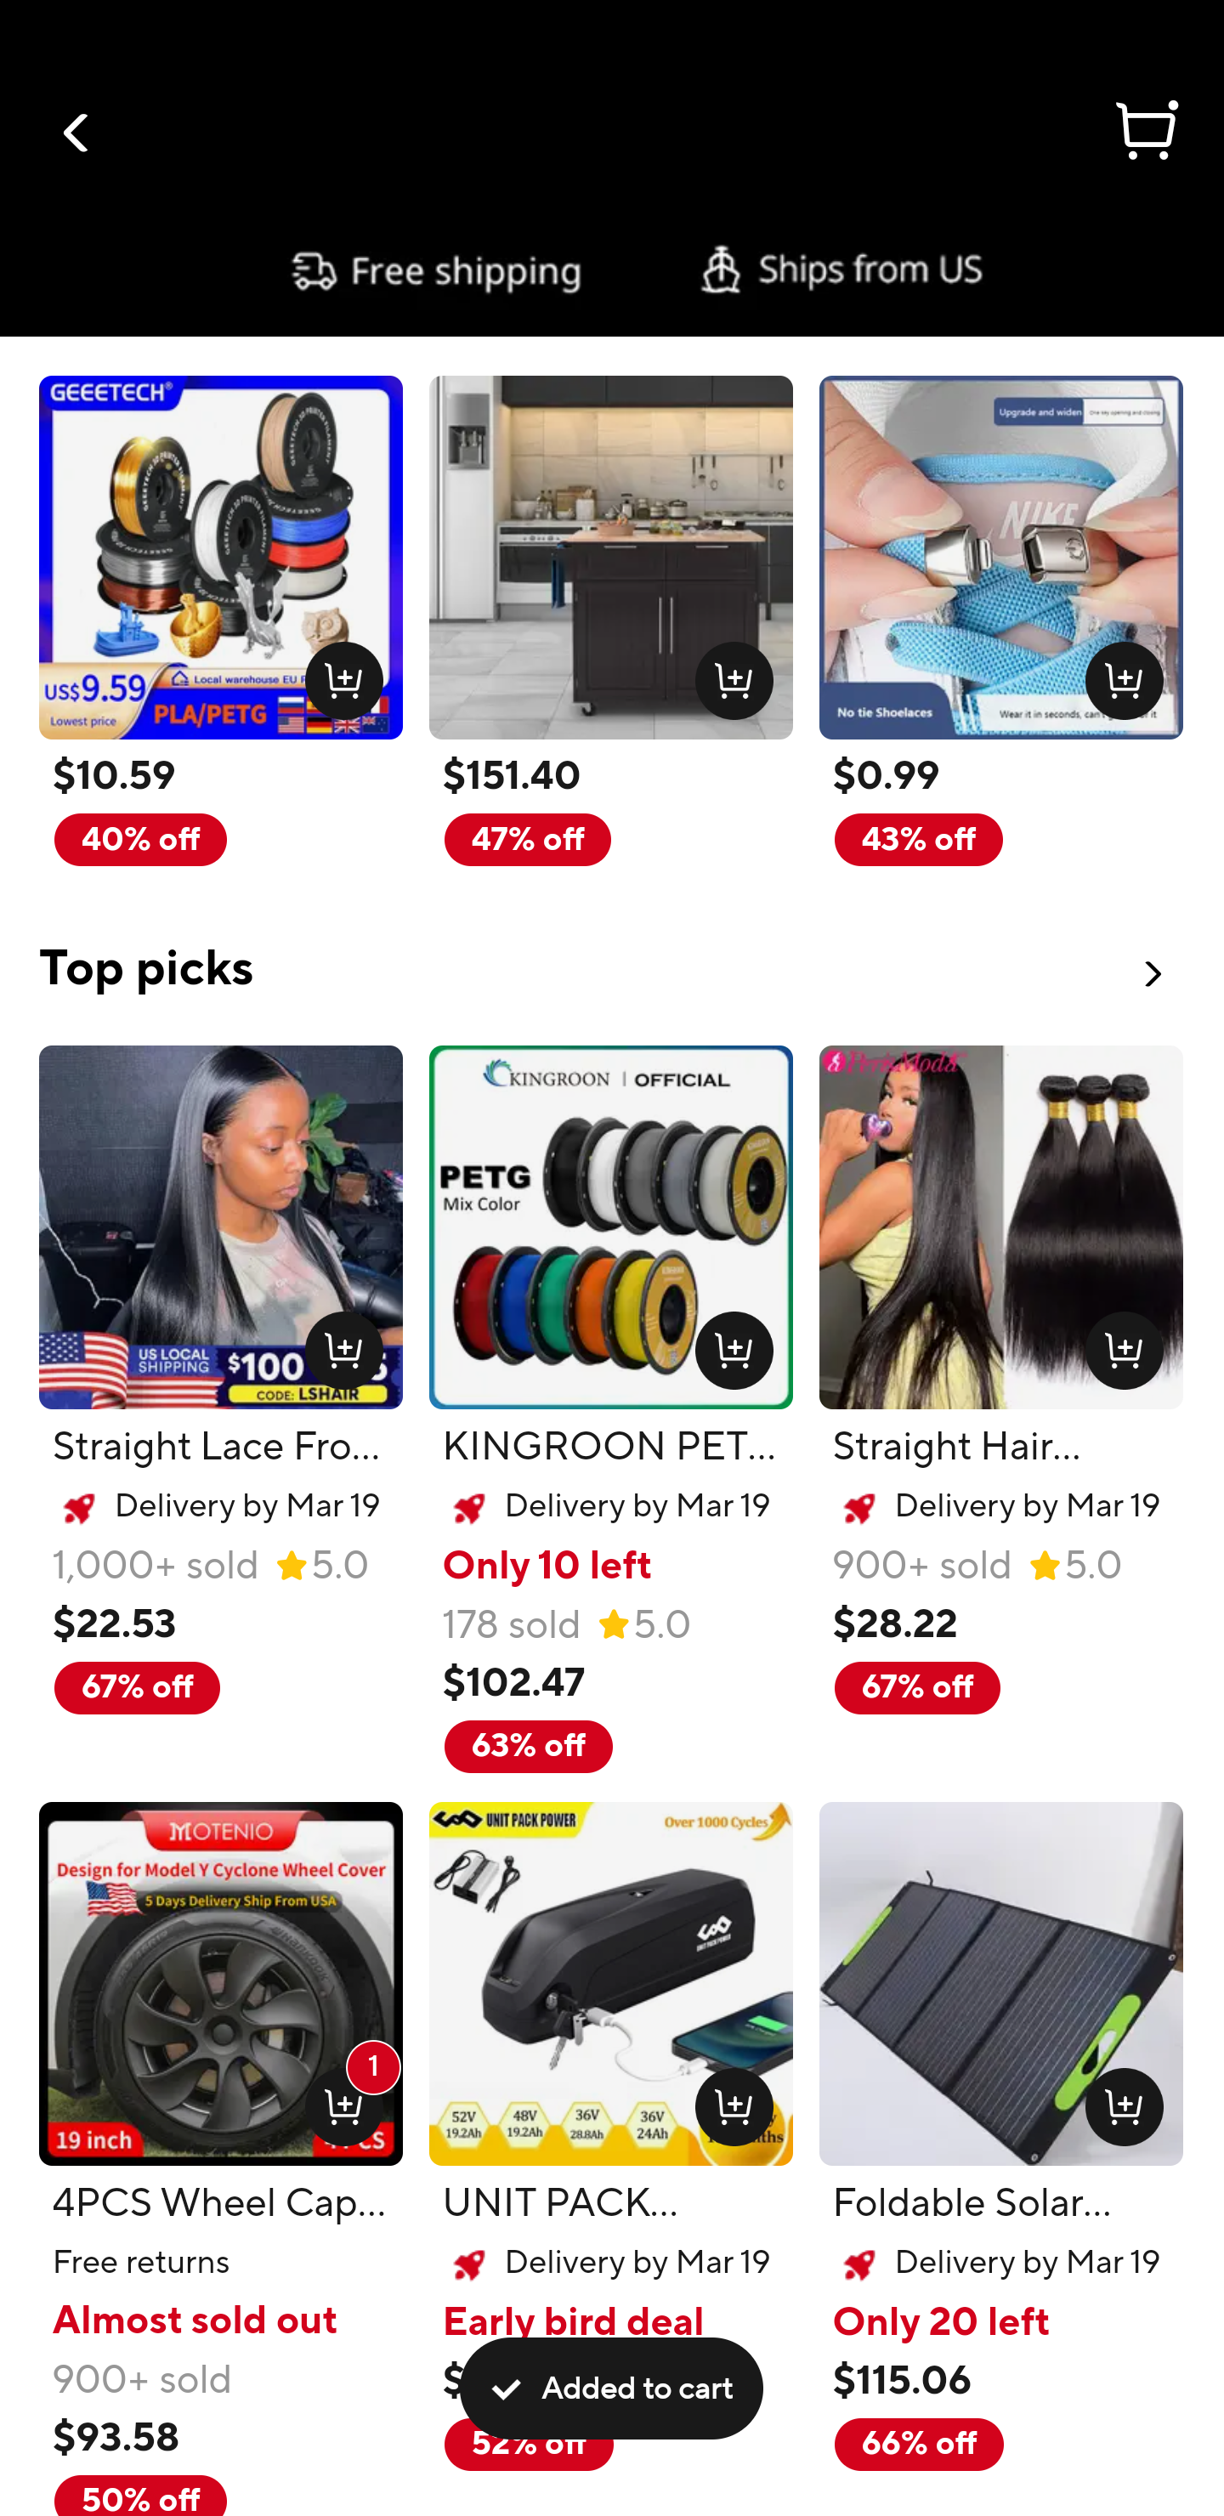 The image size is (1224, 2516). I want to click on c3QEEjteiC&spm=a1z65.tm1000004905.1841234120, so click(612, 270).